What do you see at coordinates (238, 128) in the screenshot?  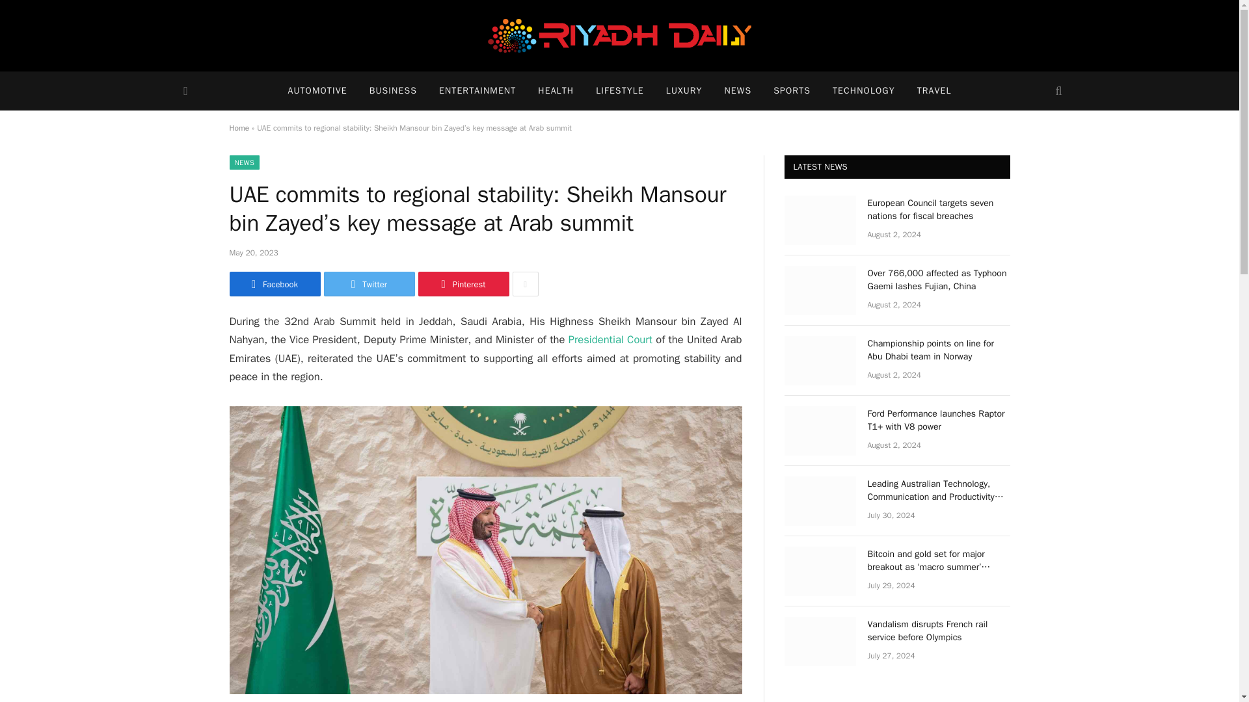 I see `Home` at bounding box center [238, 128].